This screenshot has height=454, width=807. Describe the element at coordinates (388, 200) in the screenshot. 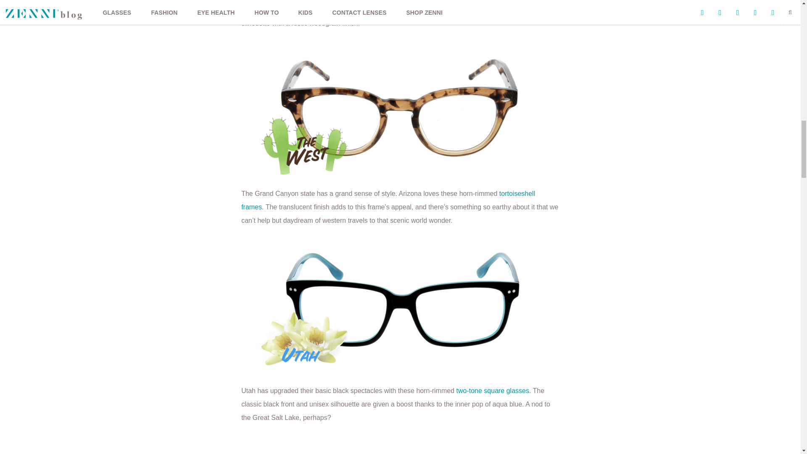

I see `tortoiseshell frames` at that location.